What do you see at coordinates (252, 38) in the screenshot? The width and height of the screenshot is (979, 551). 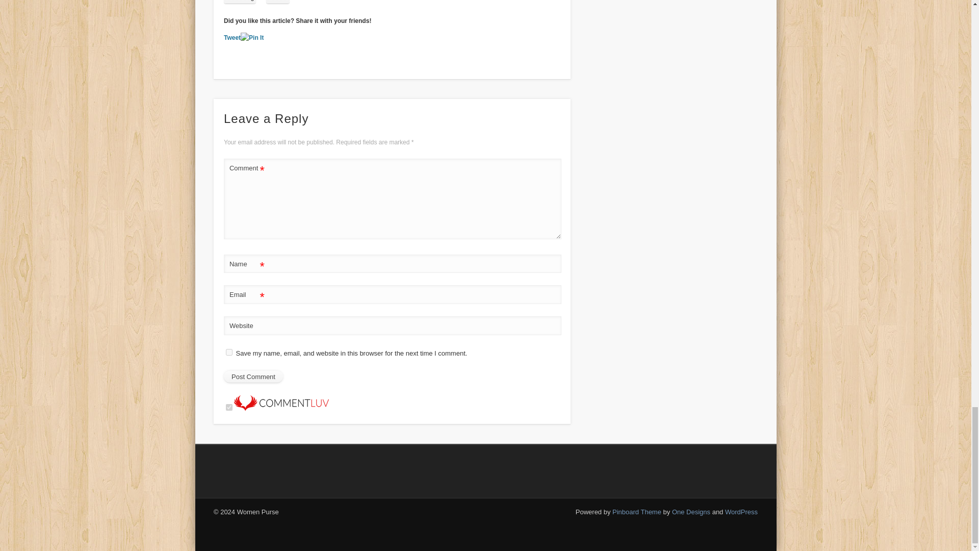 I see `Pin It` at bounding box center [252, 38].